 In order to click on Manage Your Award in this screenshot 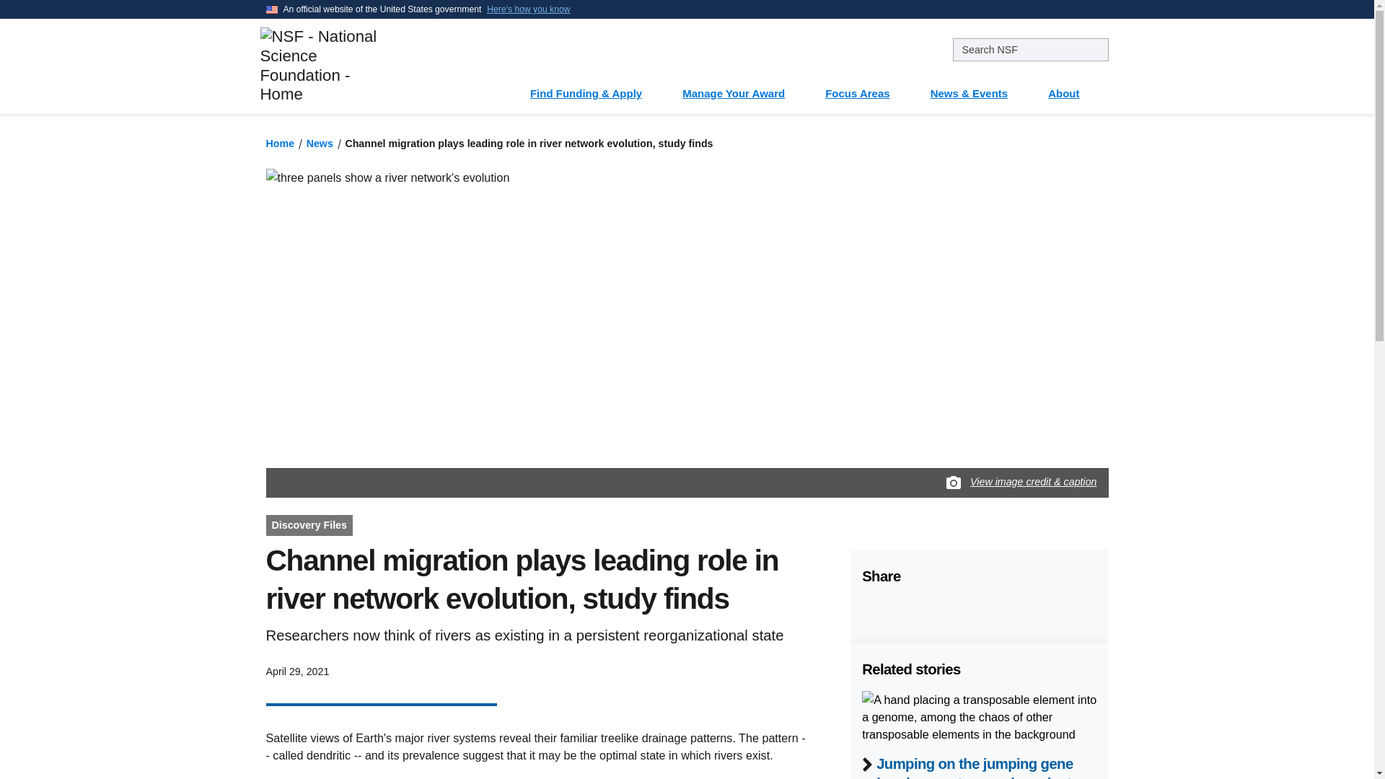, I will do `click(742, 88)`.